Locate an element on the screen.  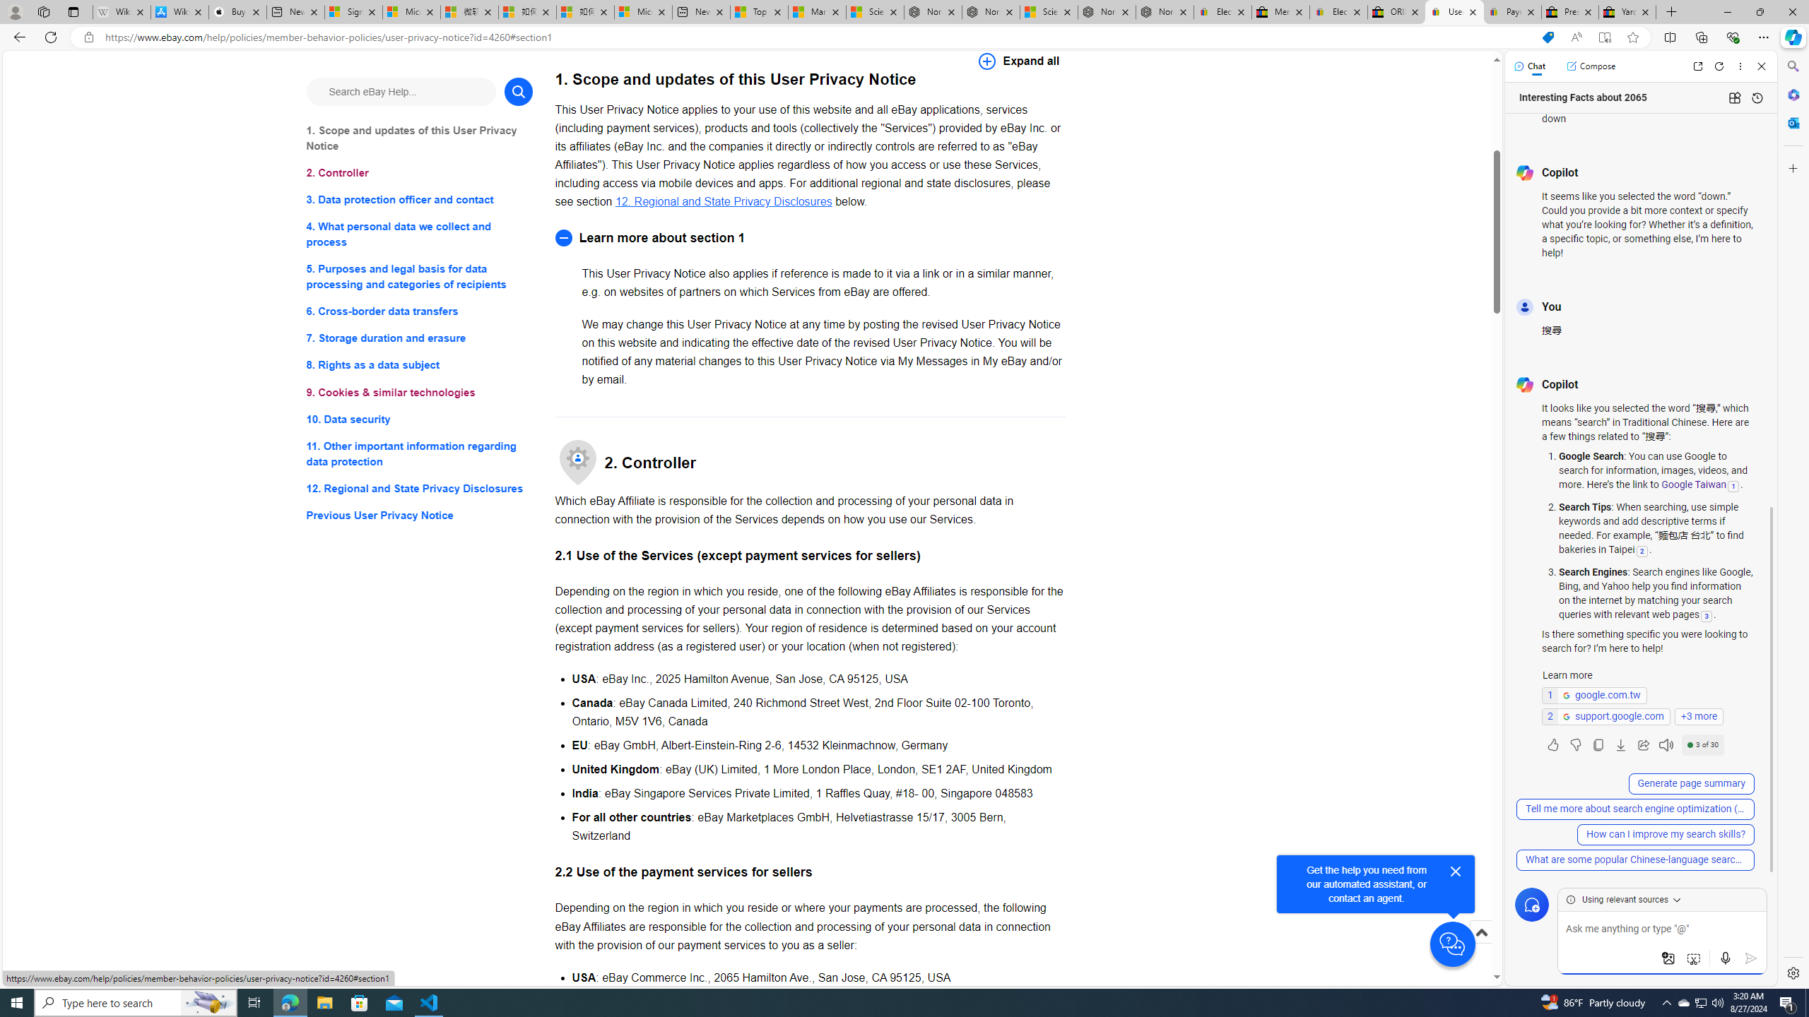
Expand all is located at coordinates (1019, 61).